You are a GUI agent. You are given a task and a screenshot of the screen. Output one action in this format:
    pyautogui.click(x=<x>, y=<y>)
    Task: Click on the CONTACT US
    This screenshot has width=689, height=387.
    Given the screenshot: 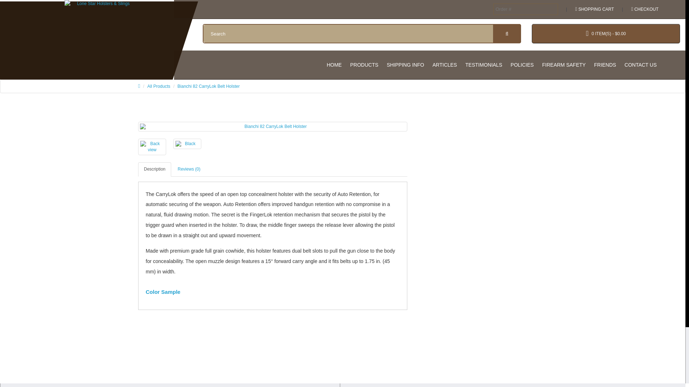 What is the action you would take?
    pyautogui.click(x=640, y=64)
    